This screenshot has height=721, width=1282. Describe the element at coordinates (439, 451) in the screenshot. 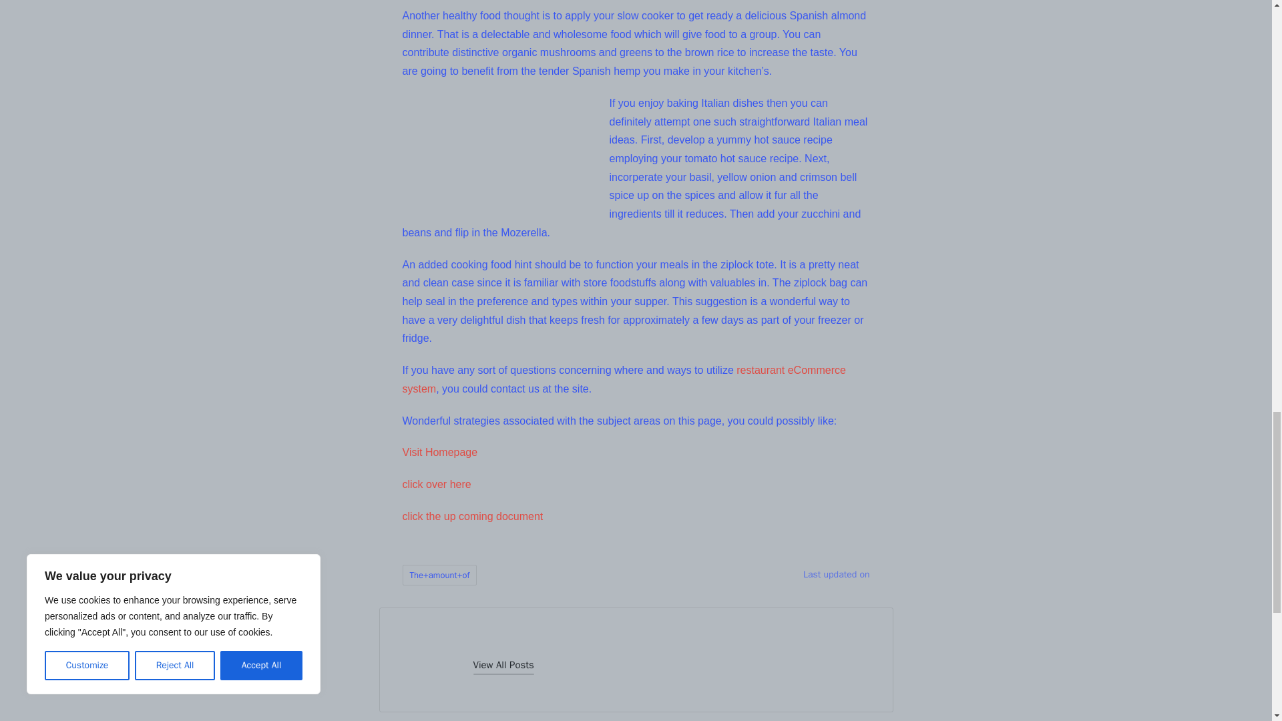

I see `Visit Homepage` at that location.